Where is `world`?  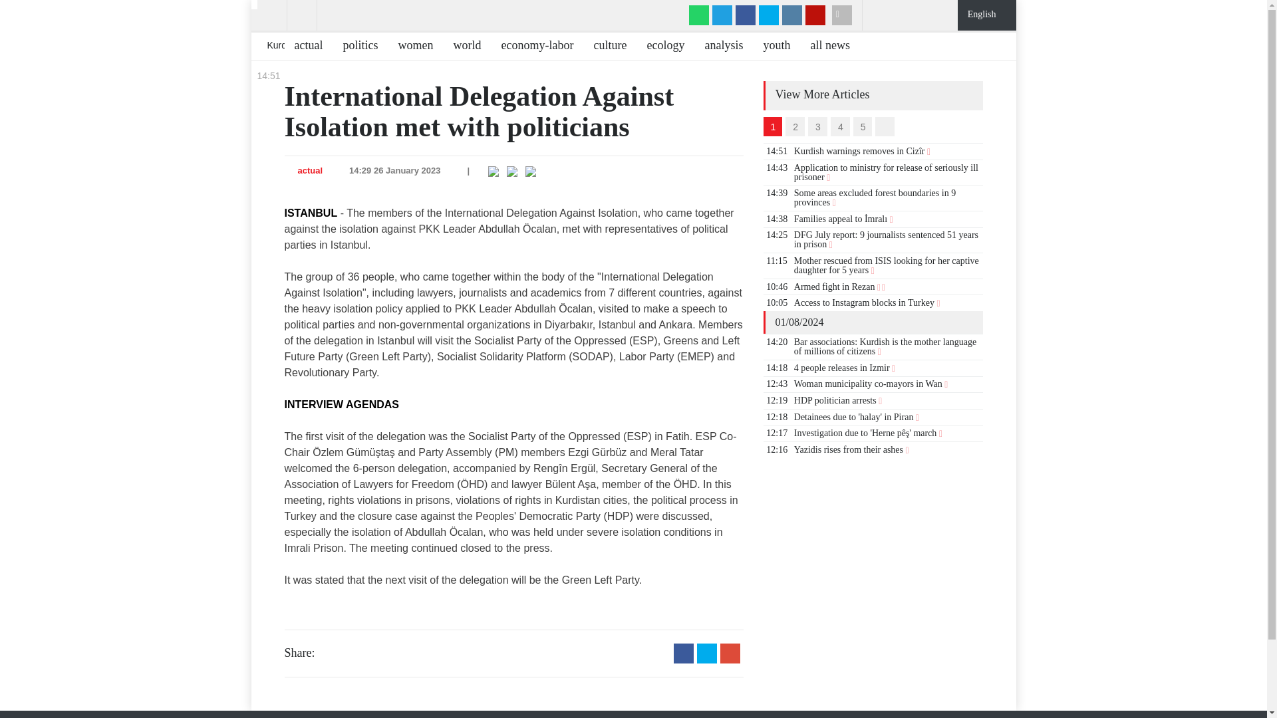 world is located at coordinates (462, 47).